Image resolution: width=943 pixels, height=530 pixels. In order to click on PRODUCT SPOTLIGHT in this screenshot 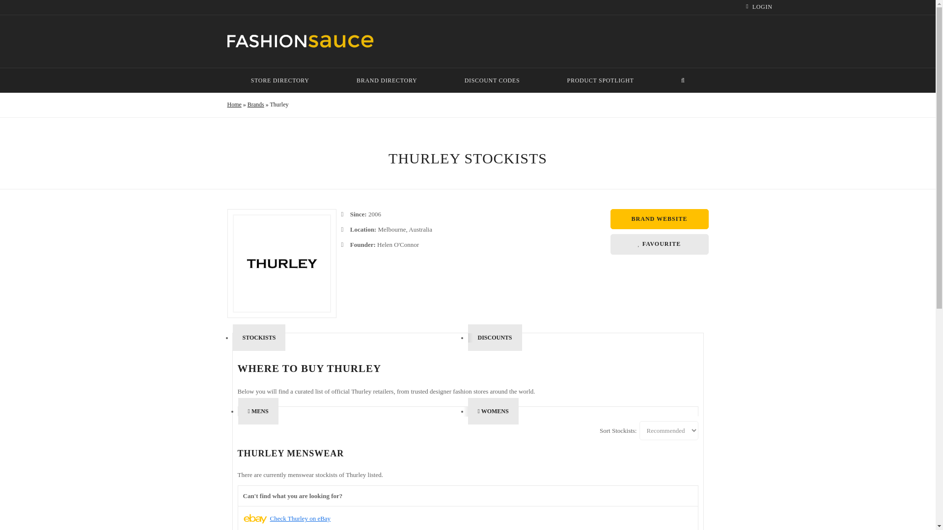, I will do `click(600, 80)`.